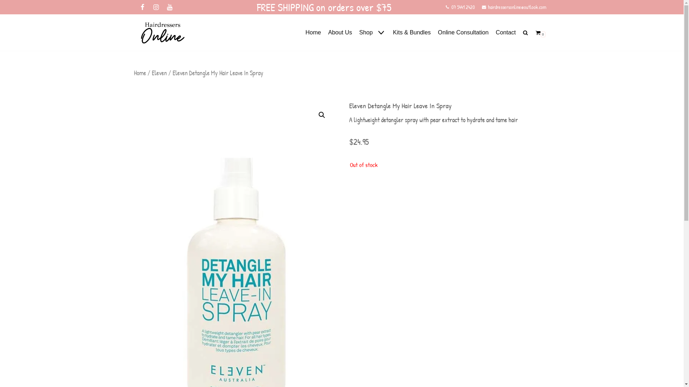  I want to click on hairdressersonline@outlook.com, so click(517, 7).